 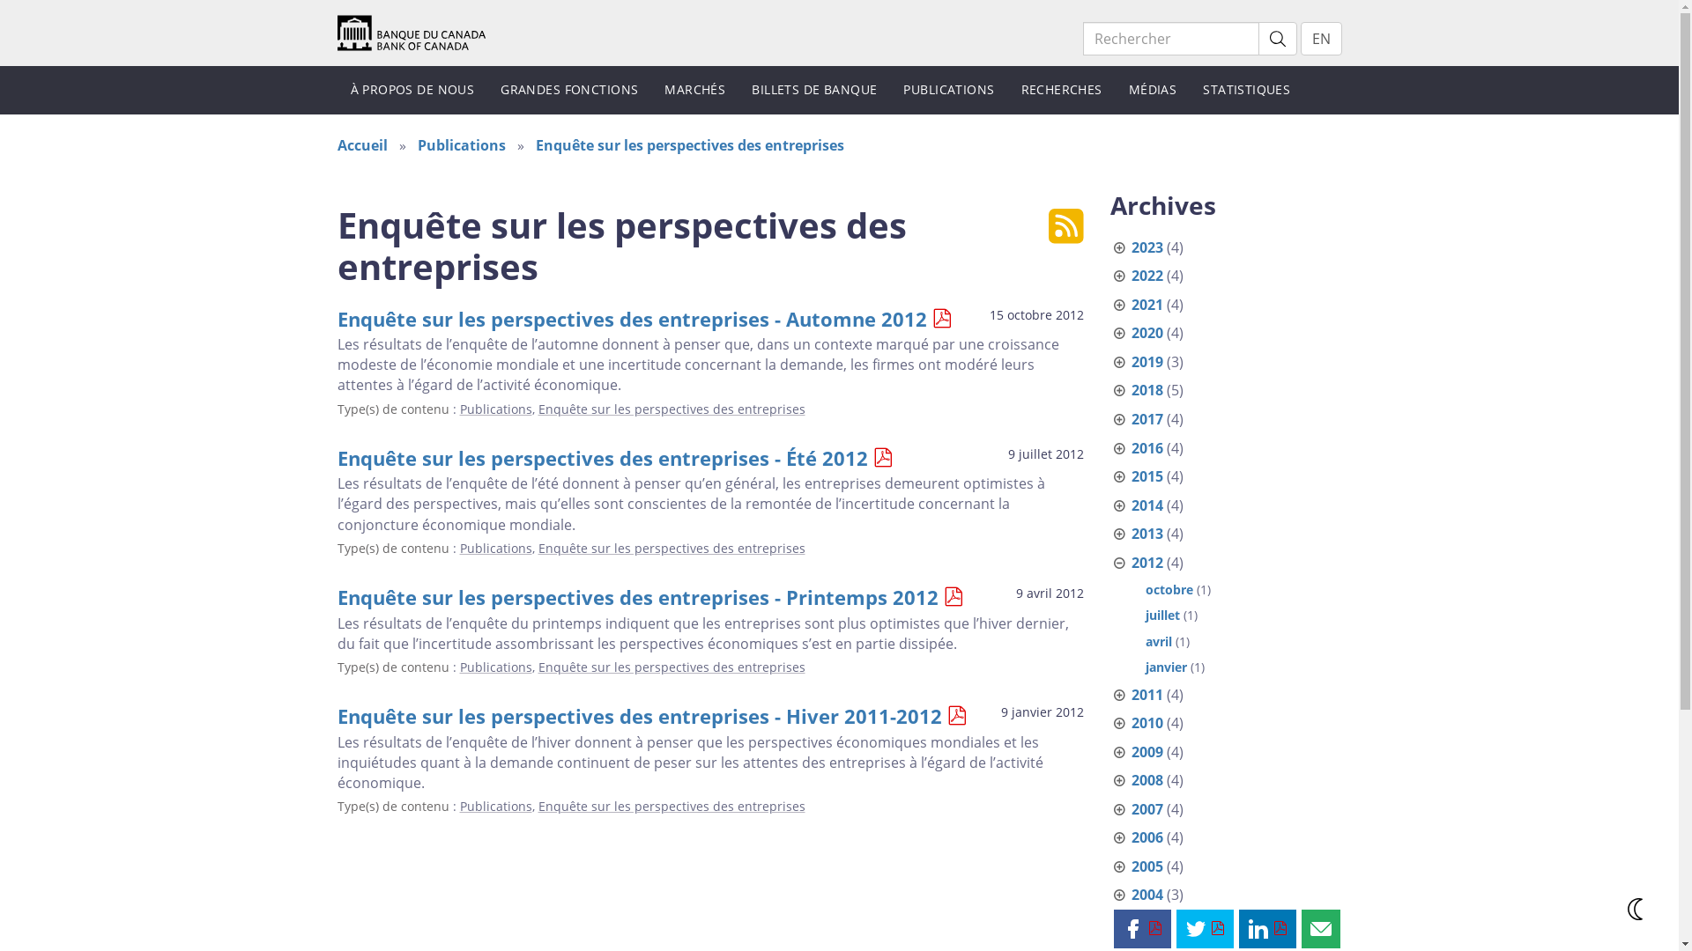 I want to click on Accueil, so click(x=411, y=32).